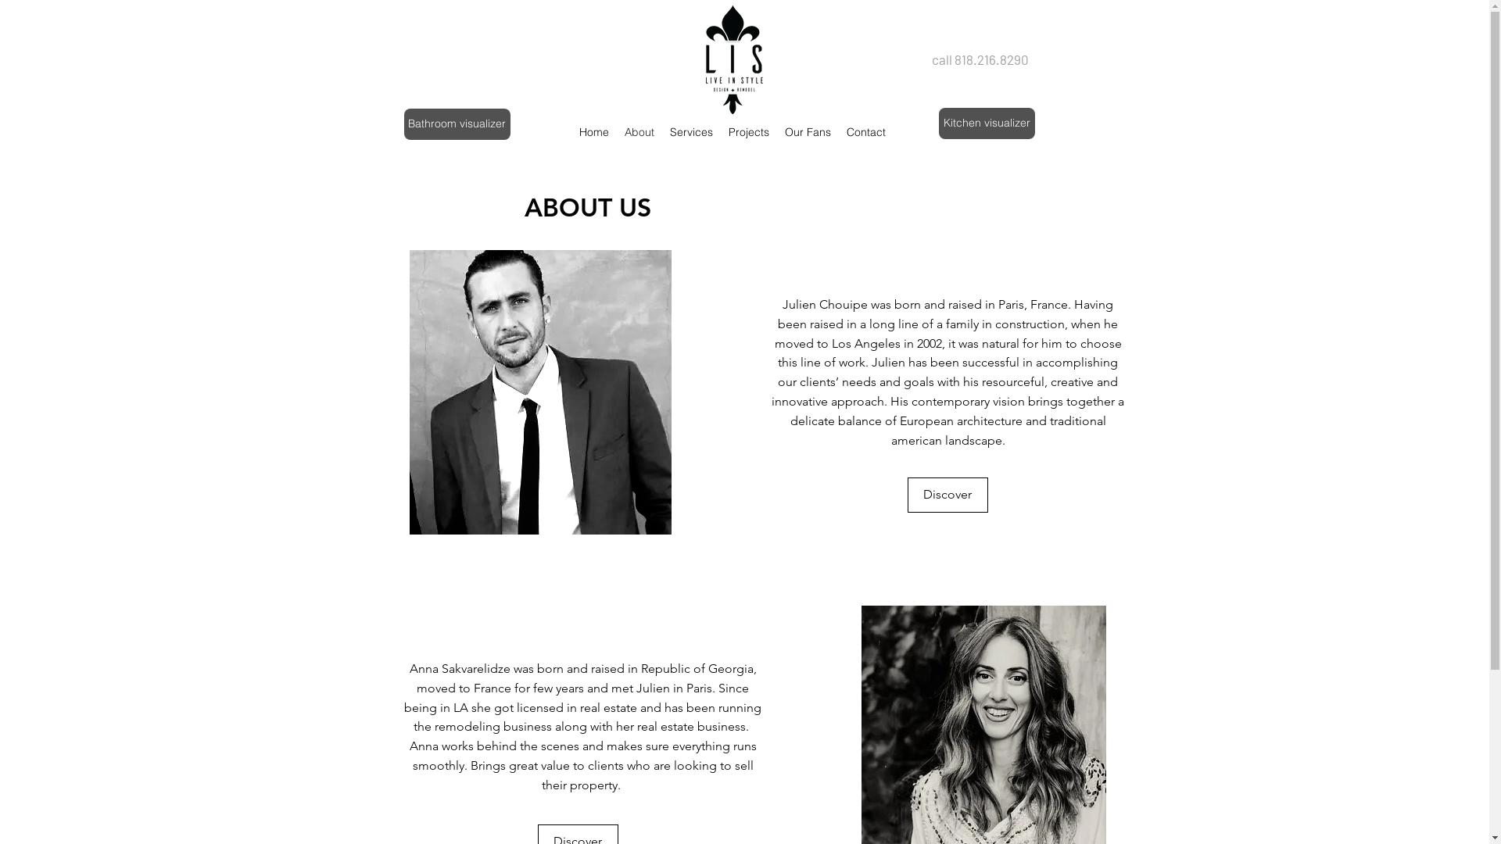  Describe the element at coordinates (808, 132) in the screenshot. I see `Our Fans` at that location.